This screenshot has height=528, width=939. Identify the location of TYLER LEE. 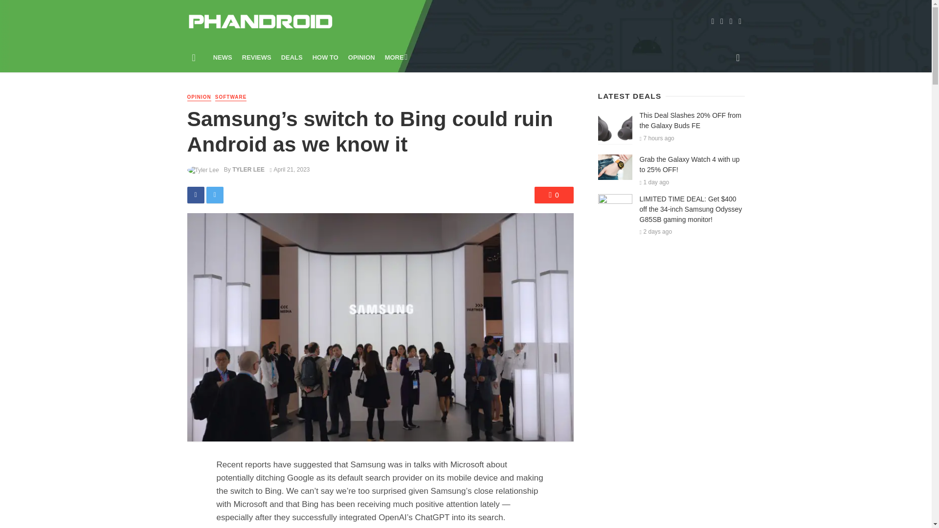
(248, 170).